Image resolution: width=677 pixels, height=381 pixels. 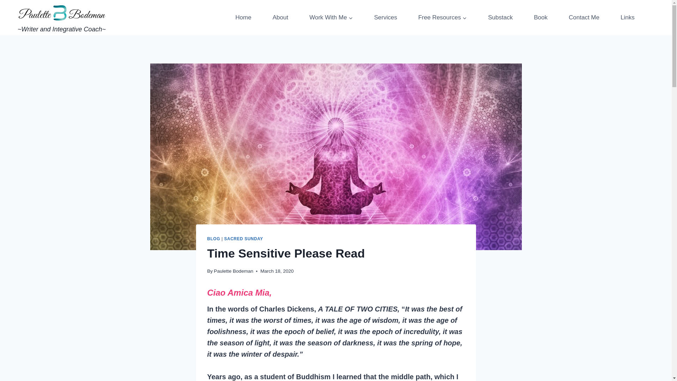 What do you see at coordinates (243, 238) in the screenshot?
I see `SACRED SUNDAY` at bounding box center [243, 238].